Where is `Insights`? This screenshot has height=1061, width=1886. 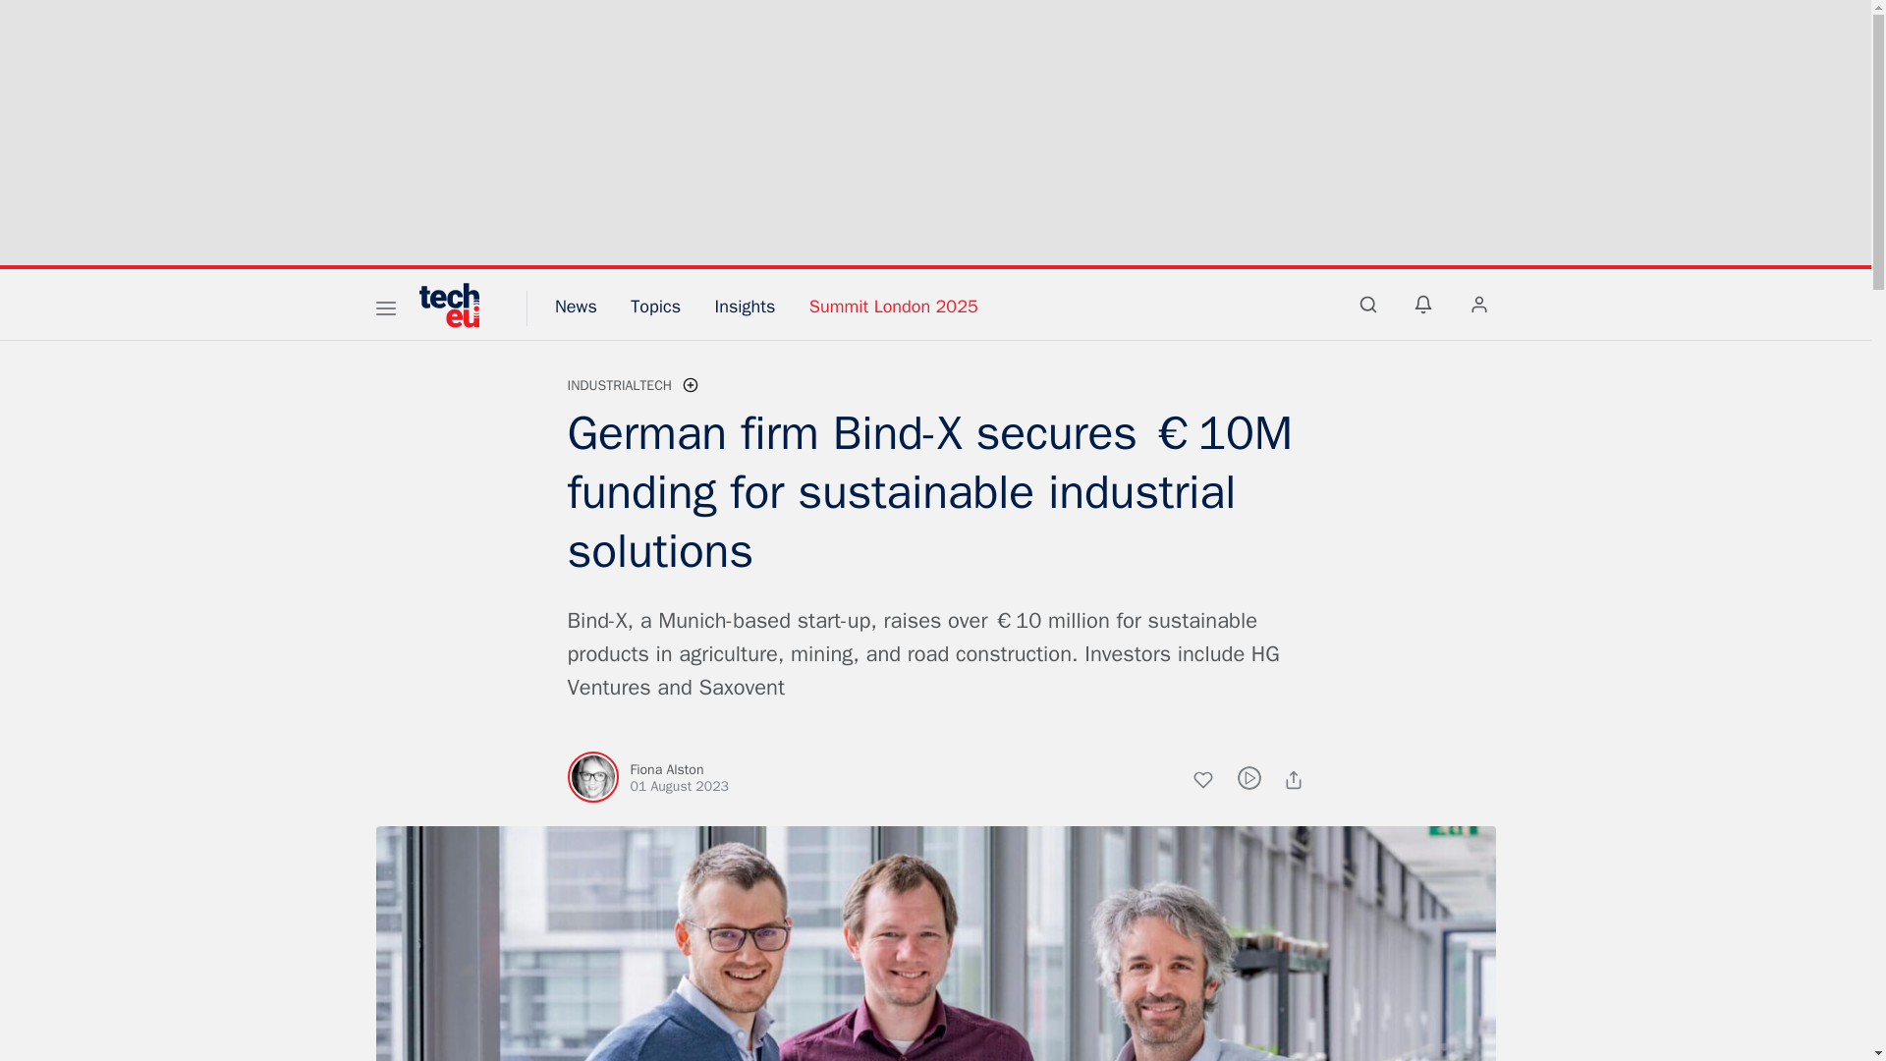
Insights is located at coordinates (745, 307).